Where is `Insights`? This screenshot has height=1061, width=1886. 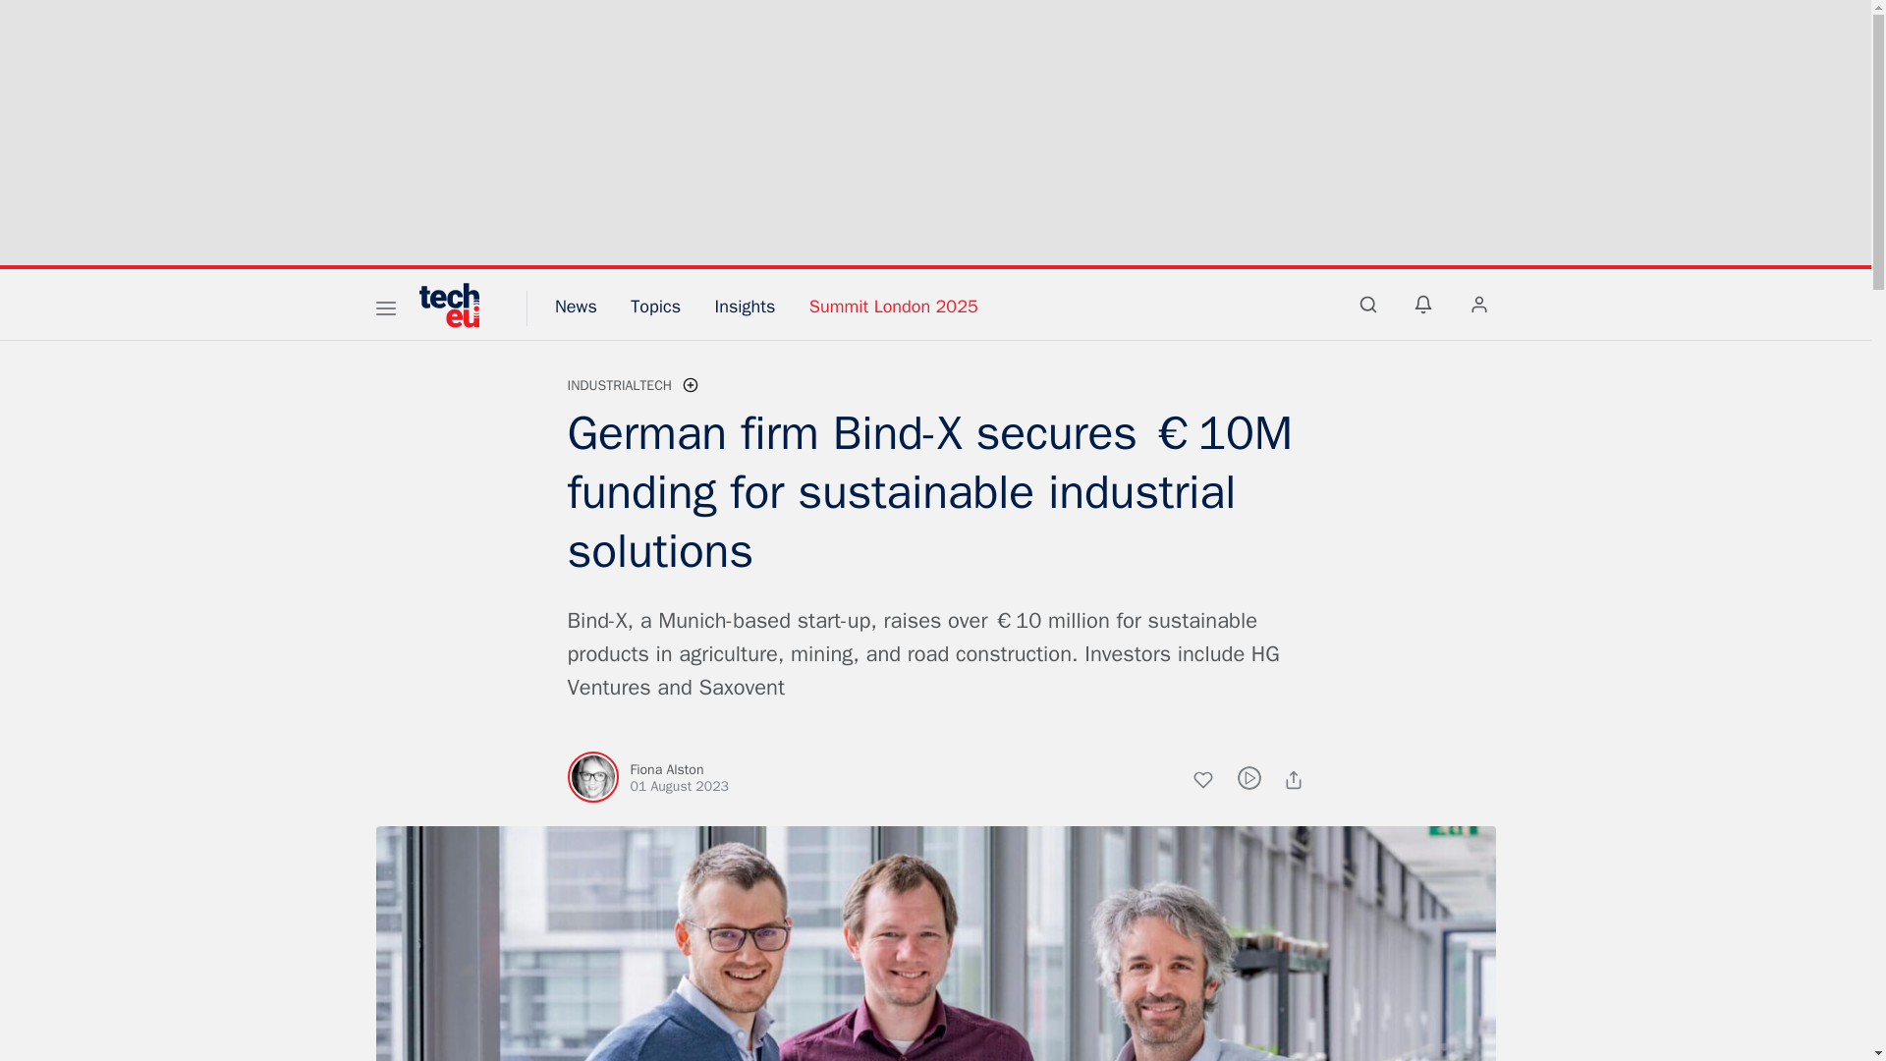
Insights is located at coordinates (745, 307).